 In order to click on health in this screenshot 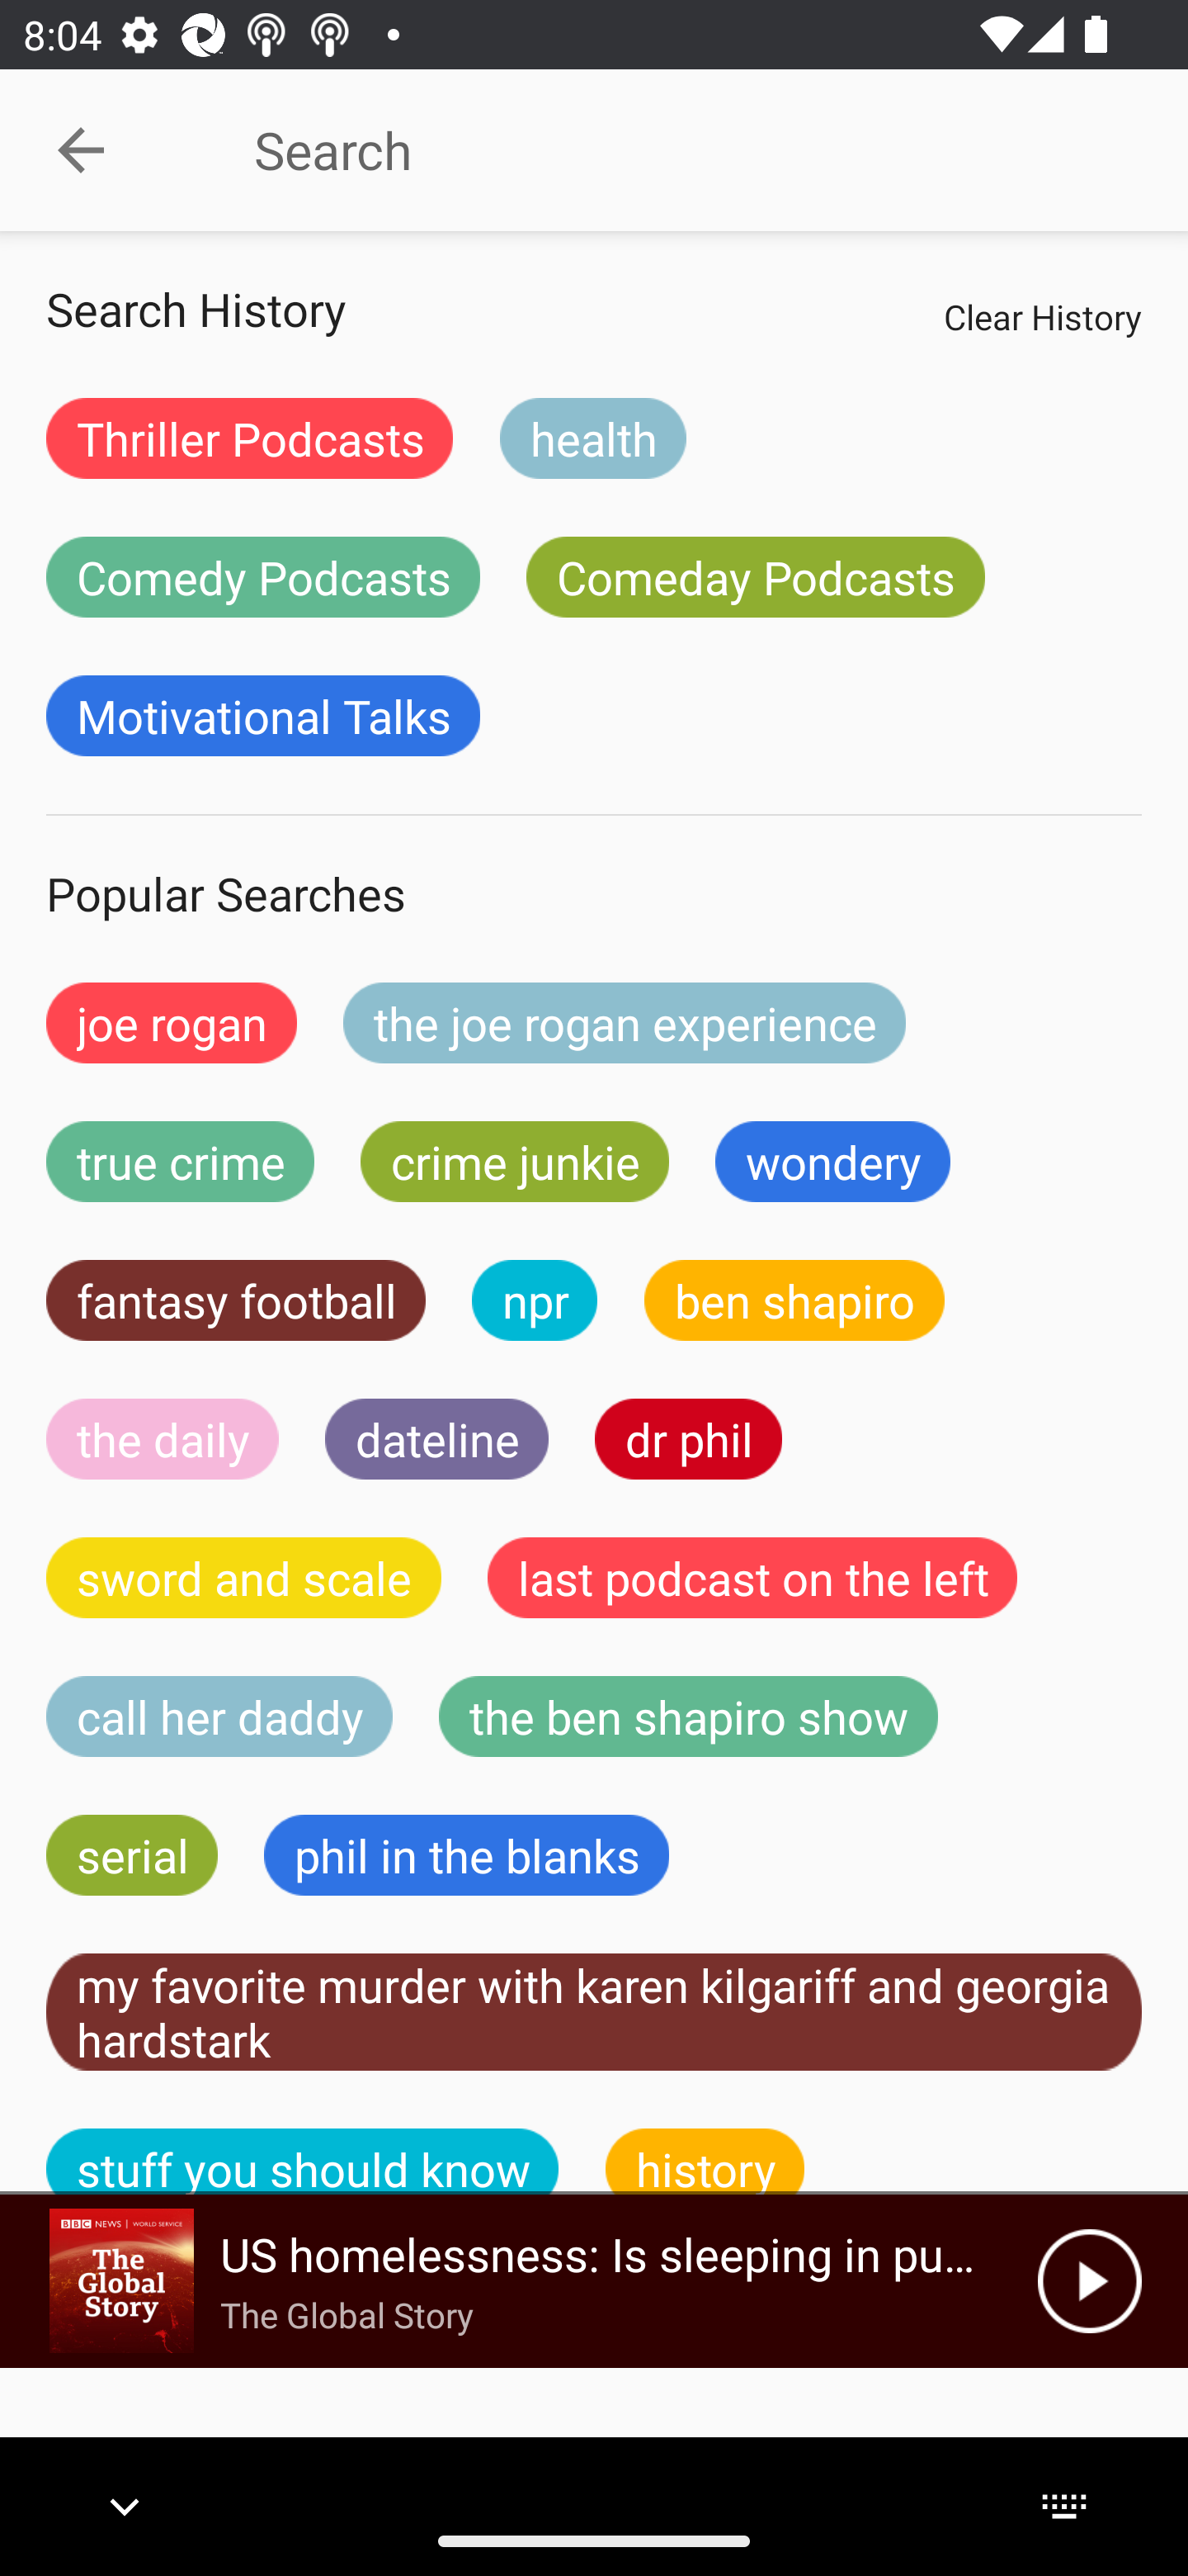, I will do `click(593, 438)`.